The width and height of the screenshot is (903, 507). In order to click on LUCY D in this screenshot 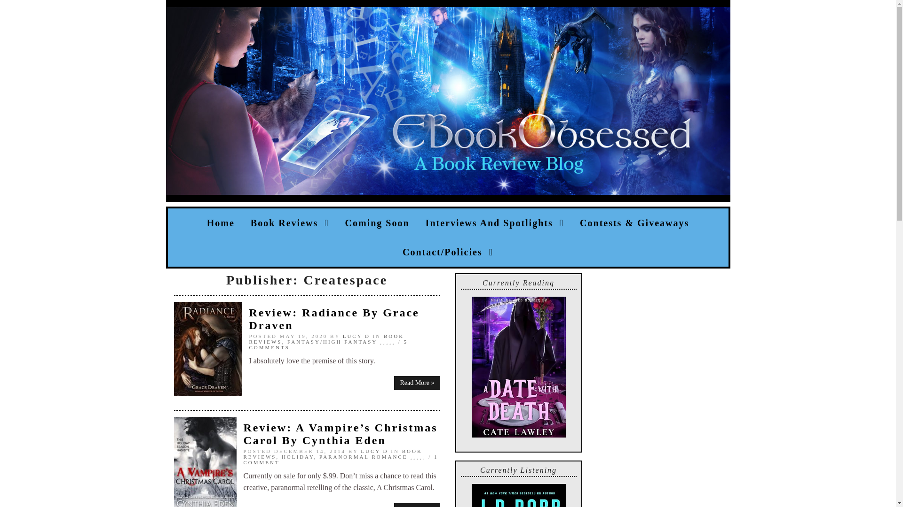, I will do `click(374, 451)`.